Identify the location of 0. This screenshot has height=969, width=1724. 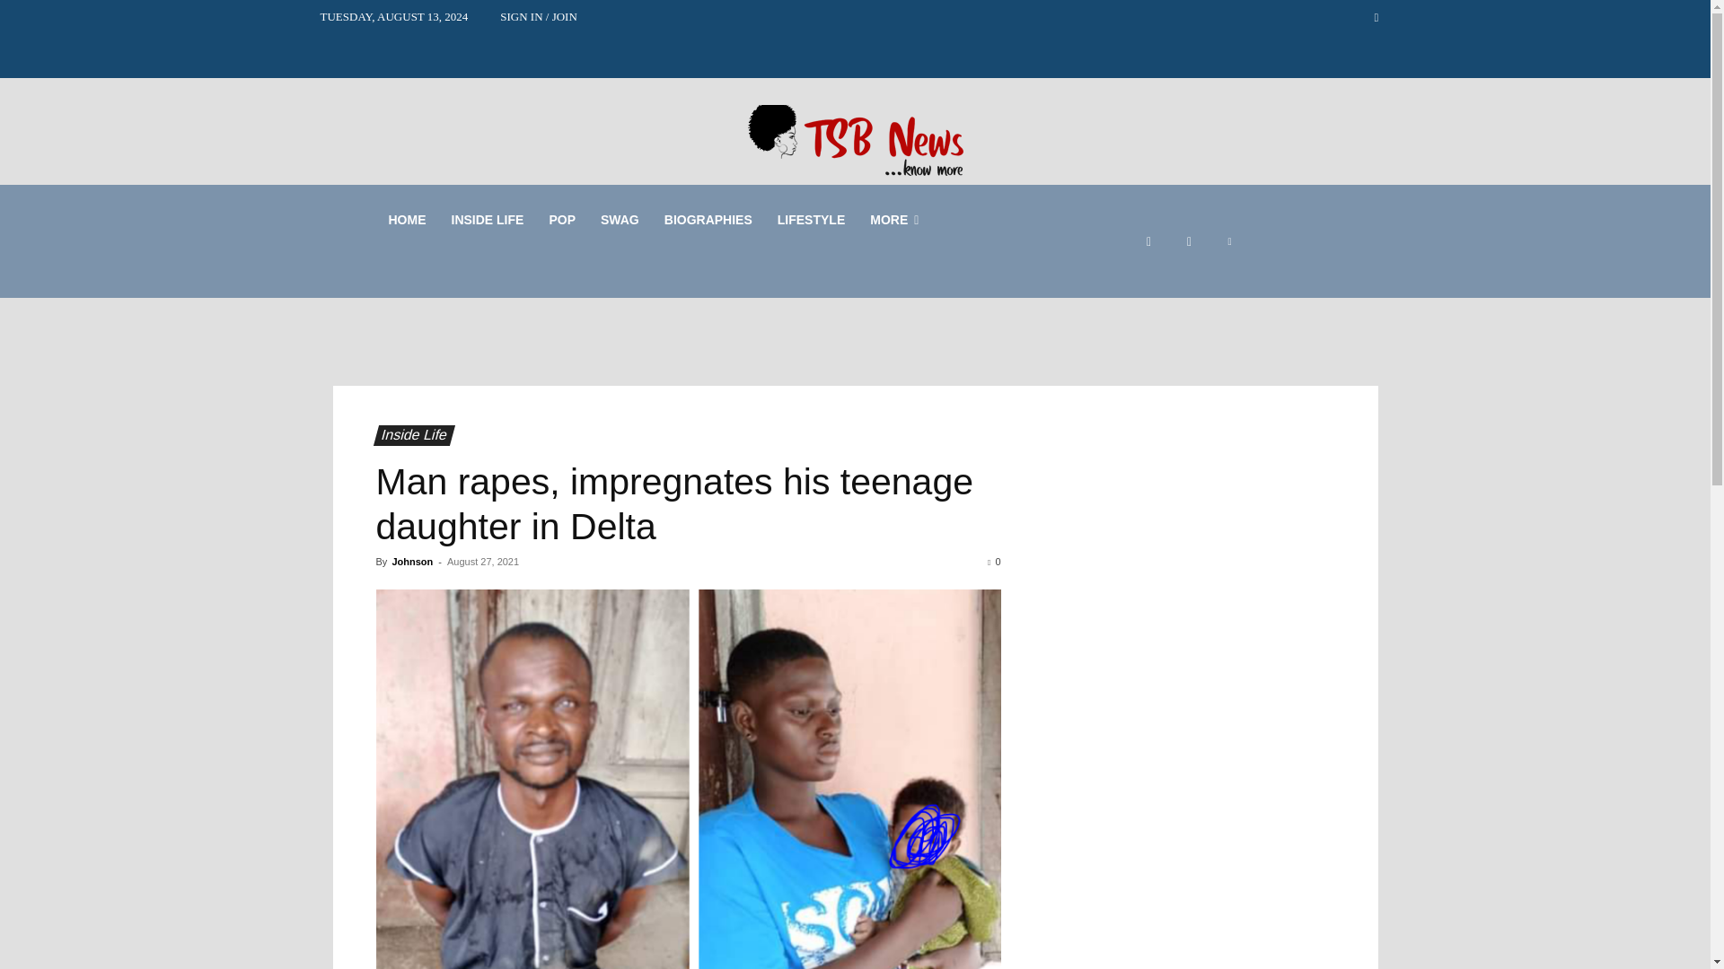
(993, 561).